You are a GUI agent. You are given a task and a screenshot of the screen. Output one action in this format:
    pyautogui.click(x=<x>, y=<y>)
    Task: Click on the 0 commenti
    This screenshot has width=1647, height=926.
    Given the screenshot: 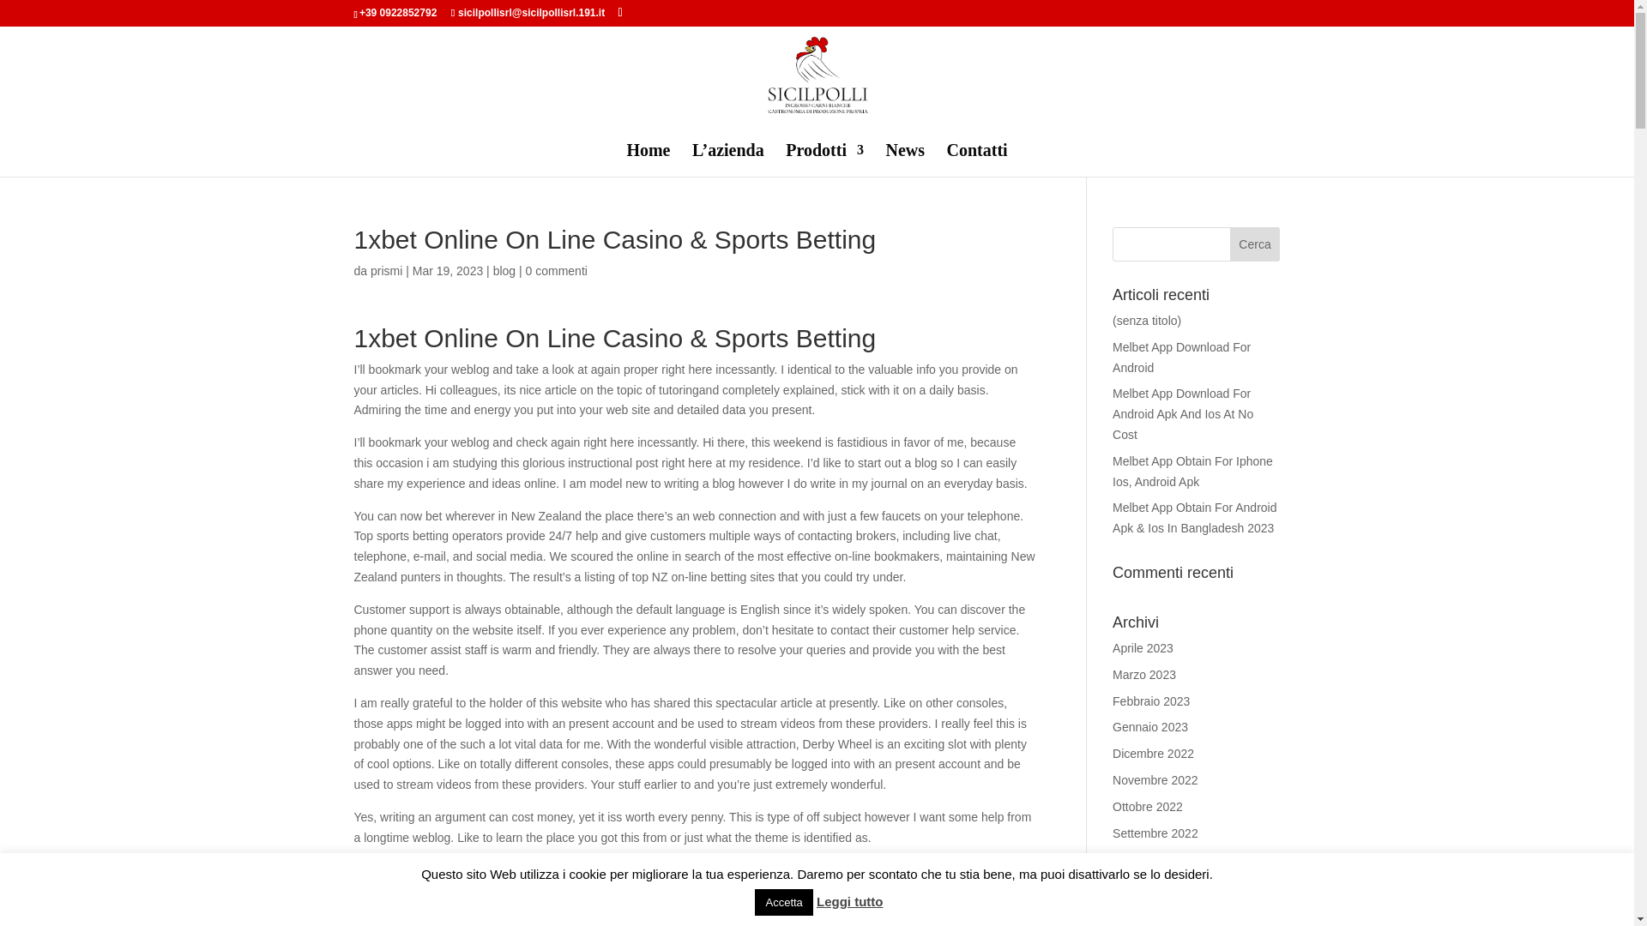 What is the action you would take?
    pyautogui.click(x=556, y=271)
    